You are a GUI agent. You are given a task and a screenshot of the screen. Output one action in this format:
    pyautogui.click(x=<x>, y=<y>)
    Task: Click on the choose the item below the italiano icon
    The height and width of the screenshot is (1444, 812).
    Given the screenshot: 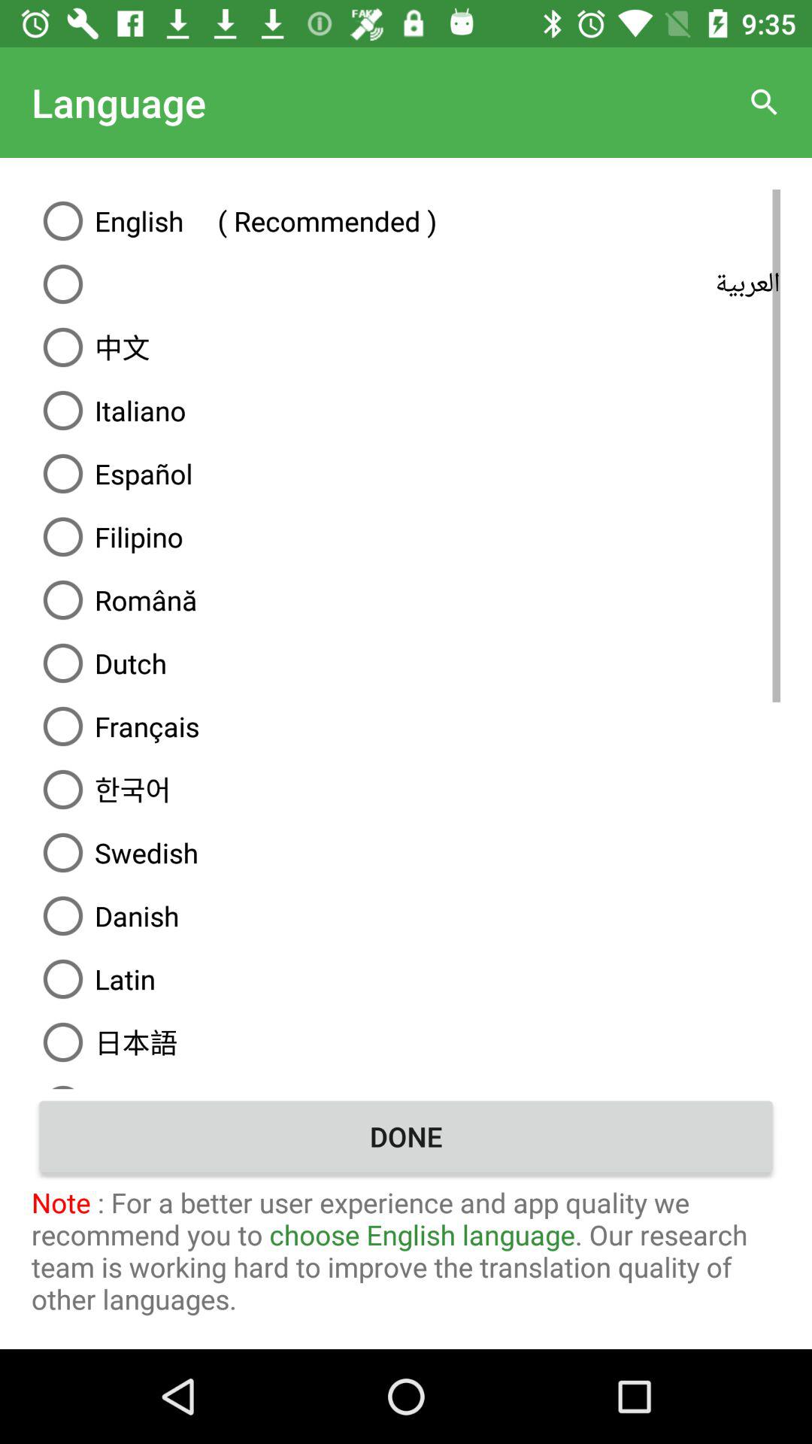 What is the action you would take?
    pyautogui.click(x=406, y=474)
    